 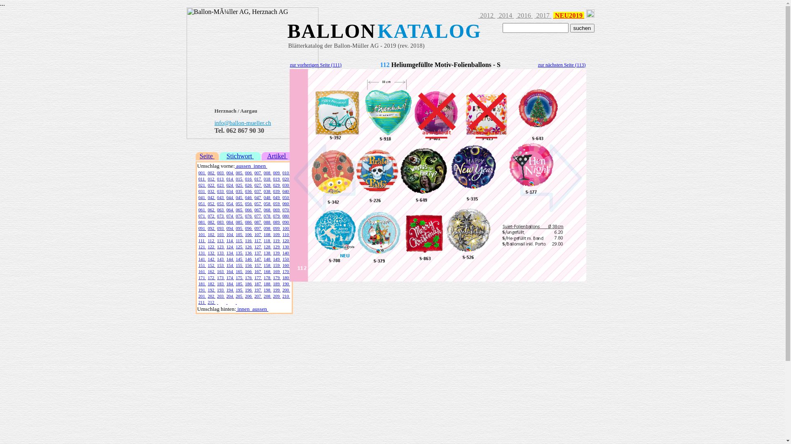 I want to click on 164 , so click(x=230, y=271).